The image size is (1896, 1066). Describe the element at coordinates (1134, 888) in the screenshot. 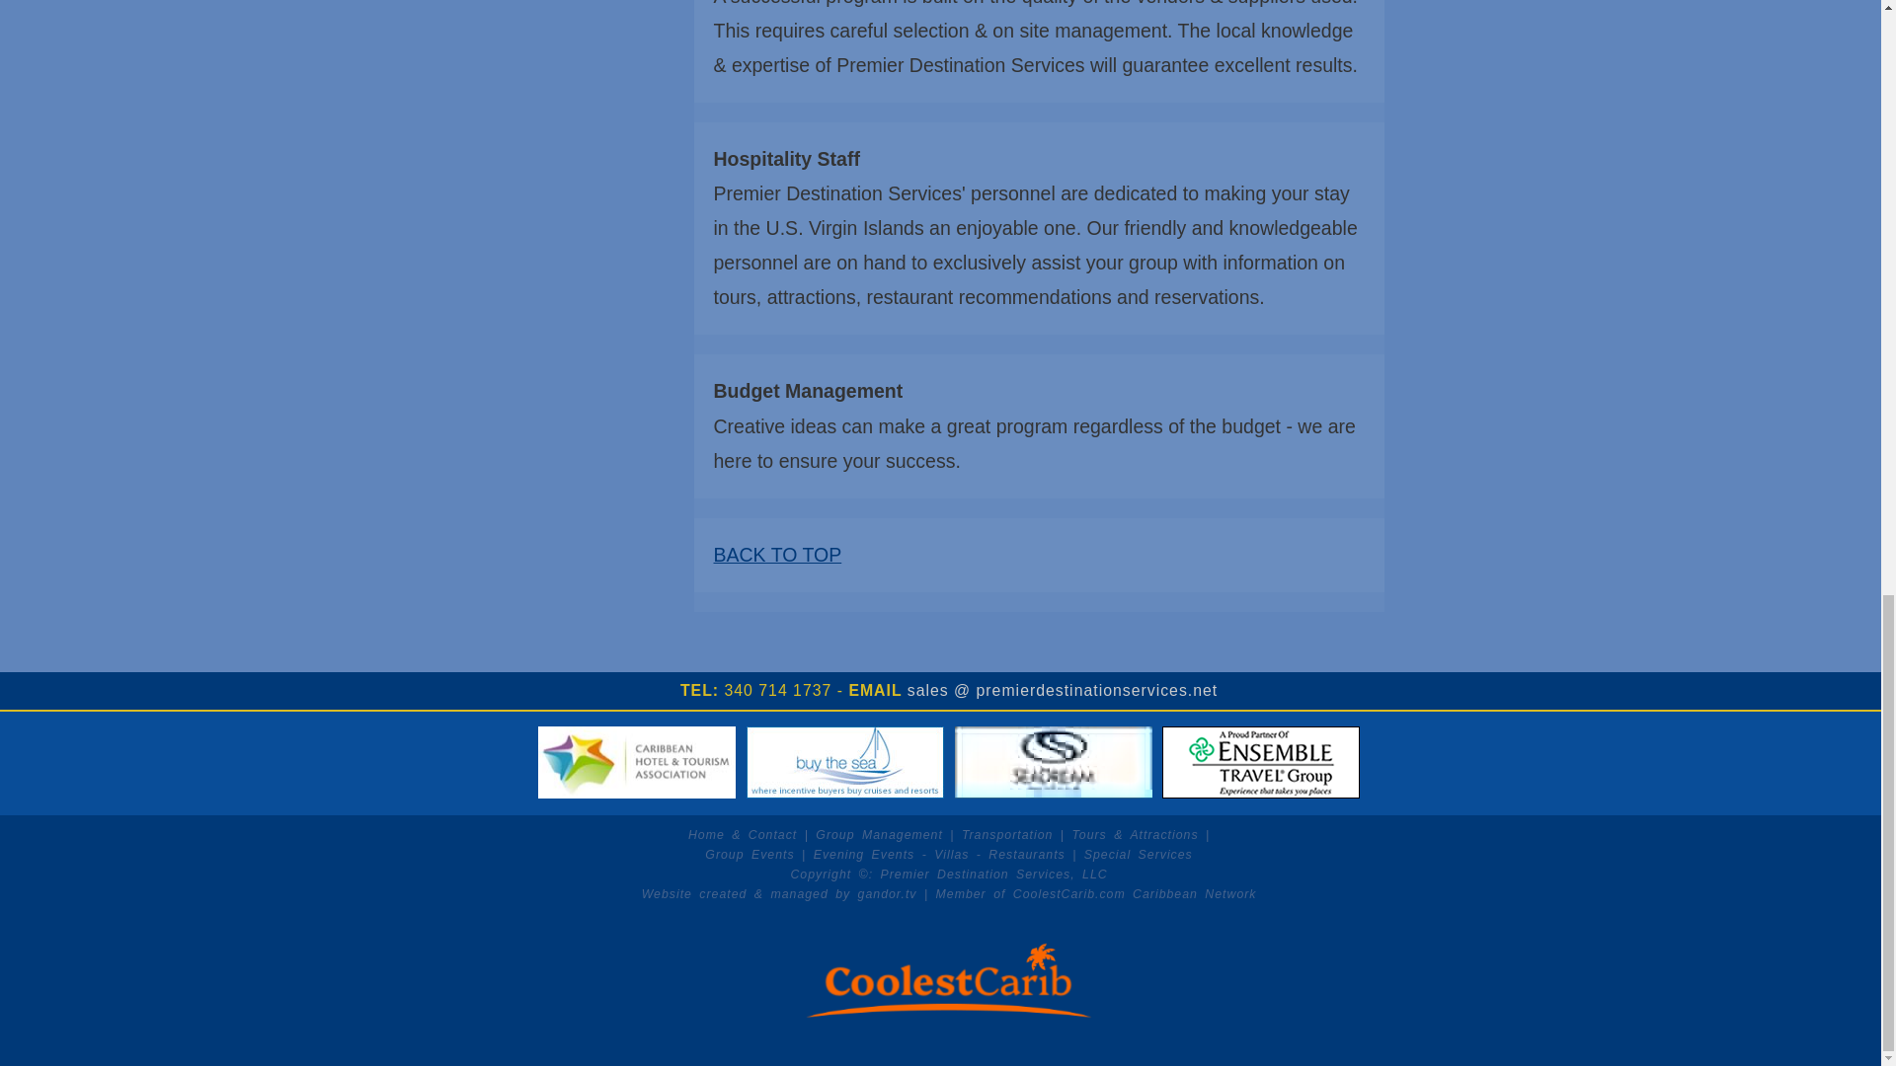

I see `CoolestCarib.com Caribbean Network` at that location.